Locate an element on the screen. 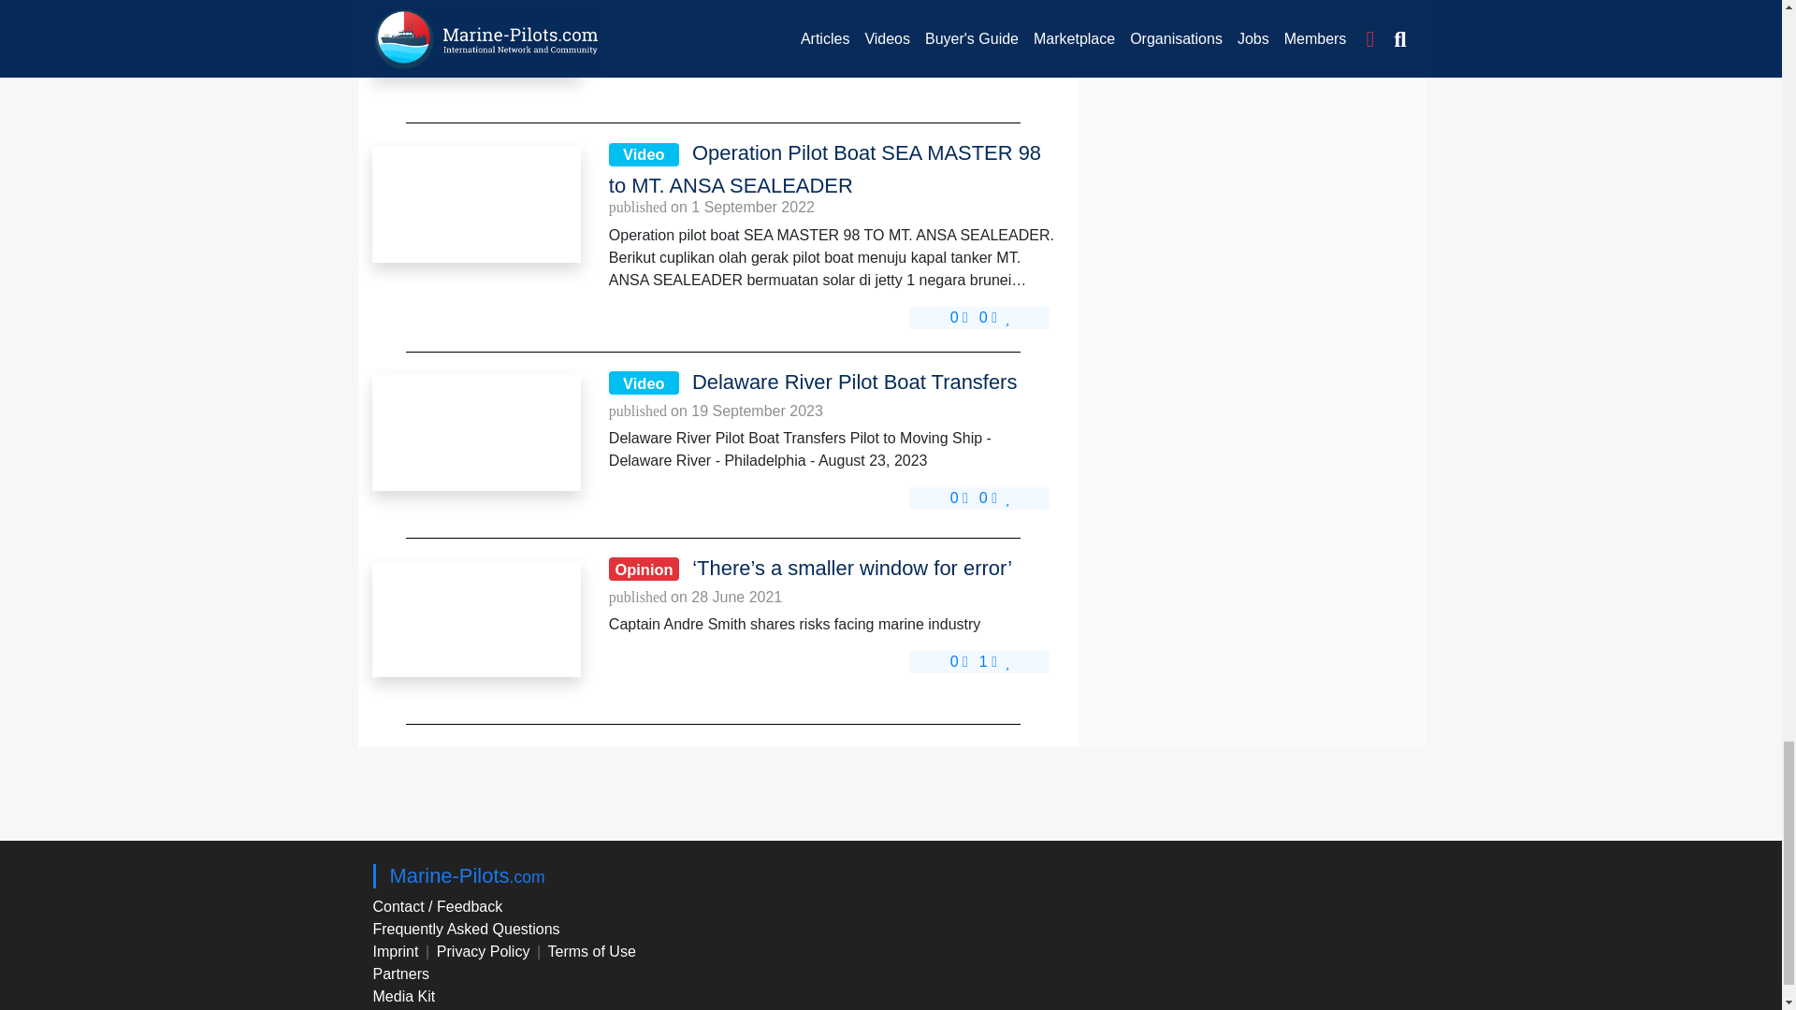 The image size is (1796, 1010). Delaware River Pilot Boat Transfers is located at coordinates (475, 432).